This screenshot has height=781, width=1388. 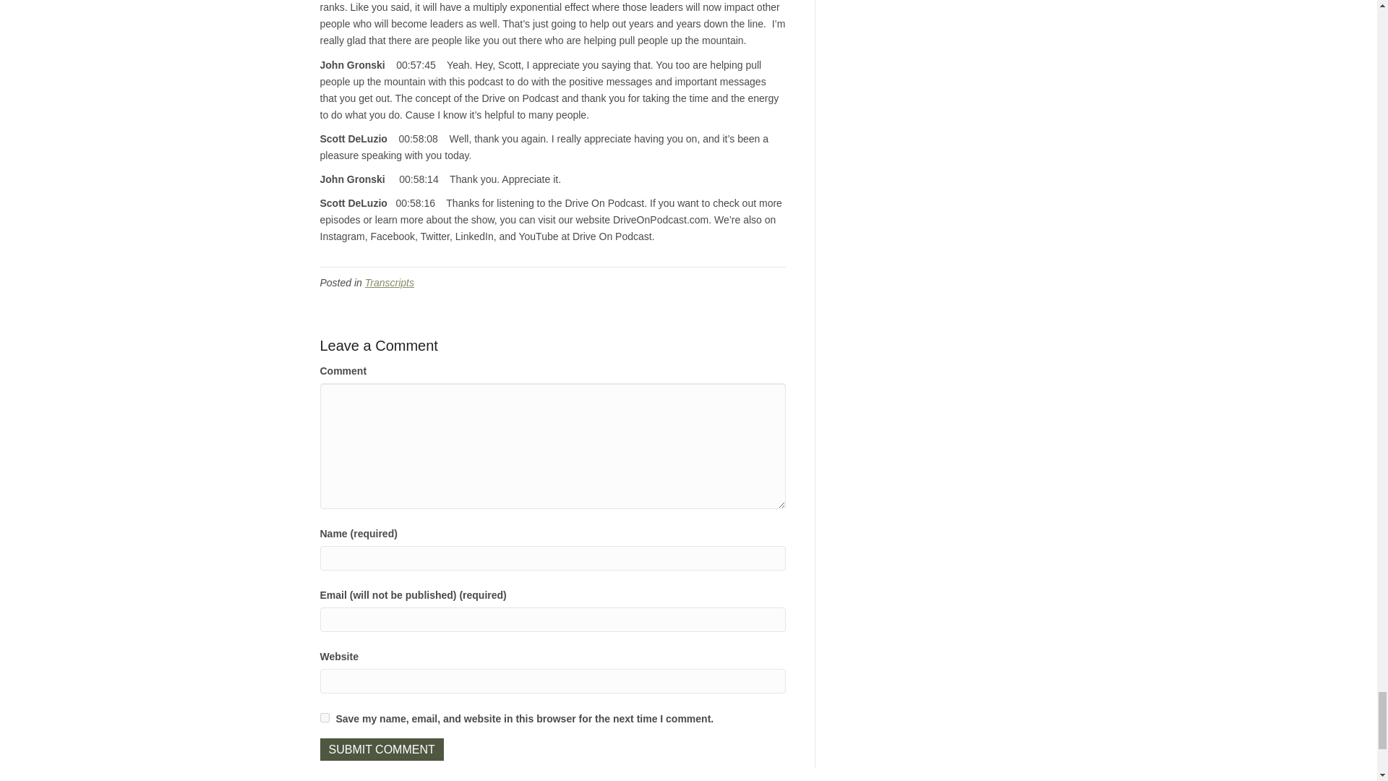 I want to click on Submit Comment, so click(x=380, y=749).